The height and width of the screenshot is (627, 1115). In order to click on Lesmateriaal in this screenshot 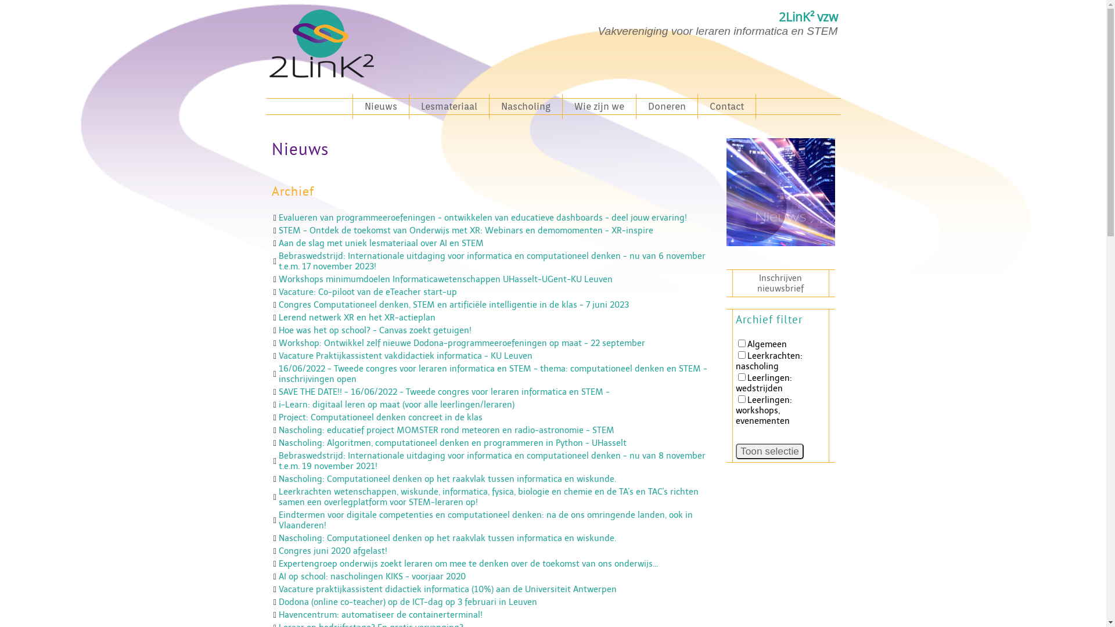, I will do `click(449, 107)`.